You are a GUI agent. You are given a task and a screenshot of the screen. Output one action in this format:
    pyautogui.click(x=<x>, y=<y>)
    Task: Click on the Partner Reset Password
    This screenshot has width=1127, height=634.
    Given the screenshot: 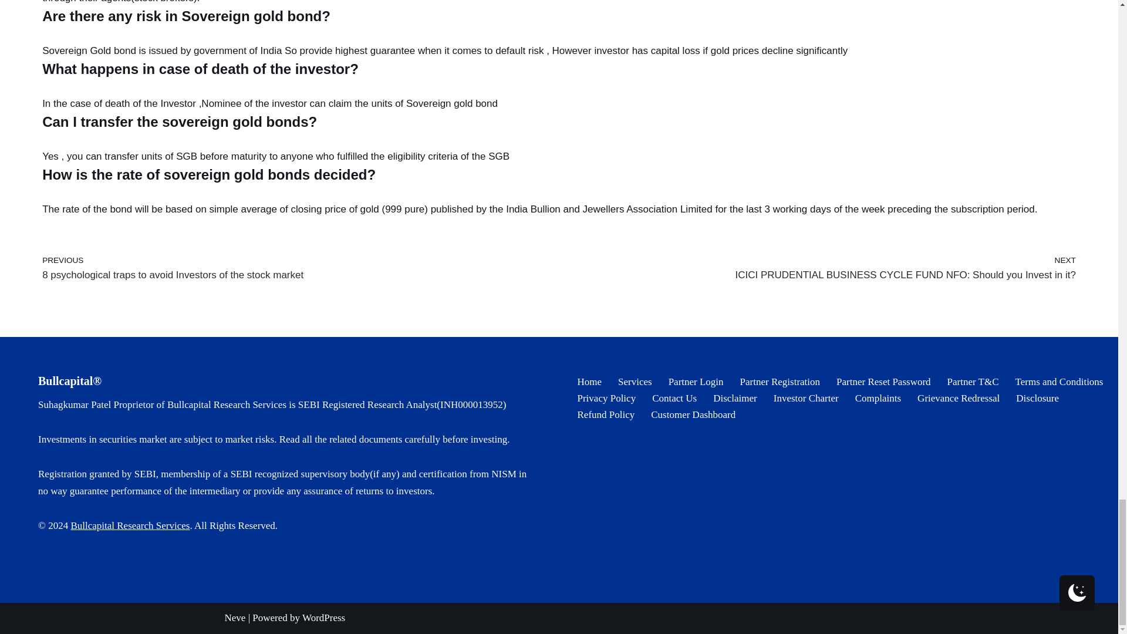 What is the action you would take?
    pyautogui.click(x=883, y=382)
    